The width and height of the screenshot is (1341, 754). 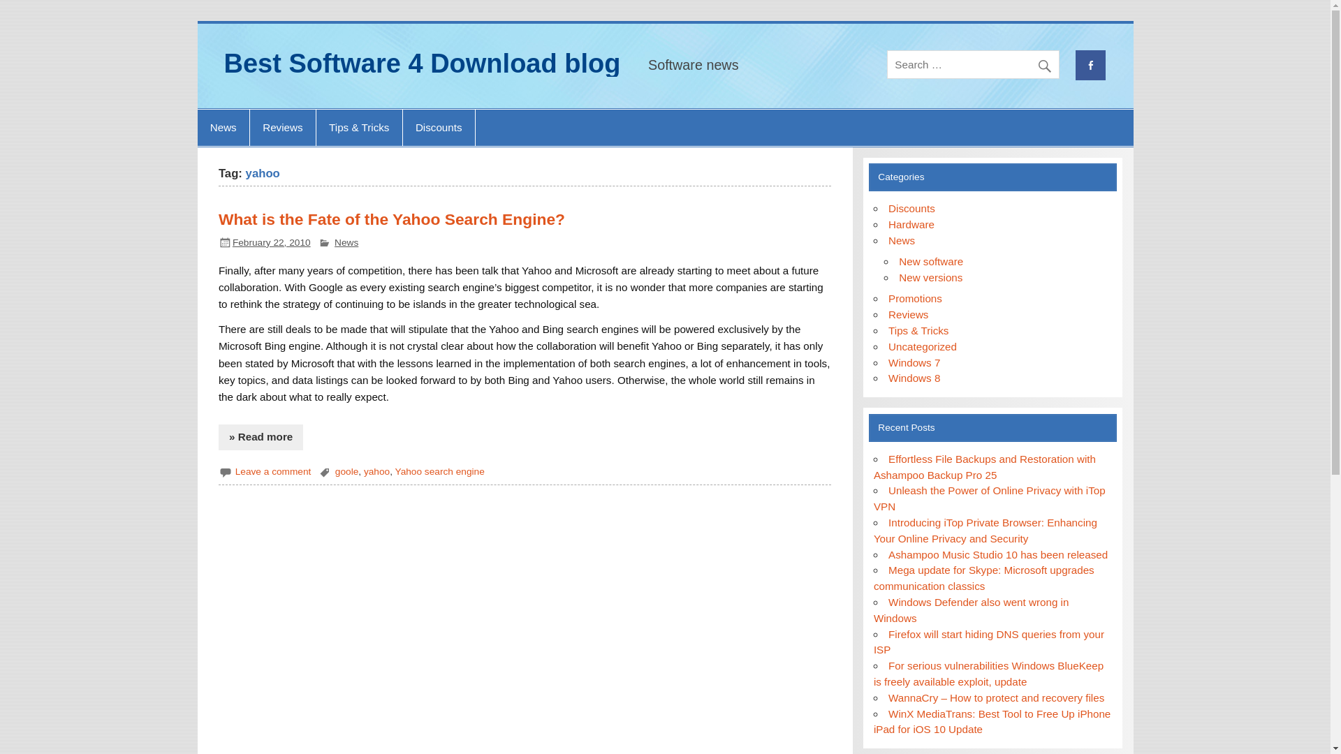 I want to click on Best Software 4 Download blog, so click(x=422, y=64).